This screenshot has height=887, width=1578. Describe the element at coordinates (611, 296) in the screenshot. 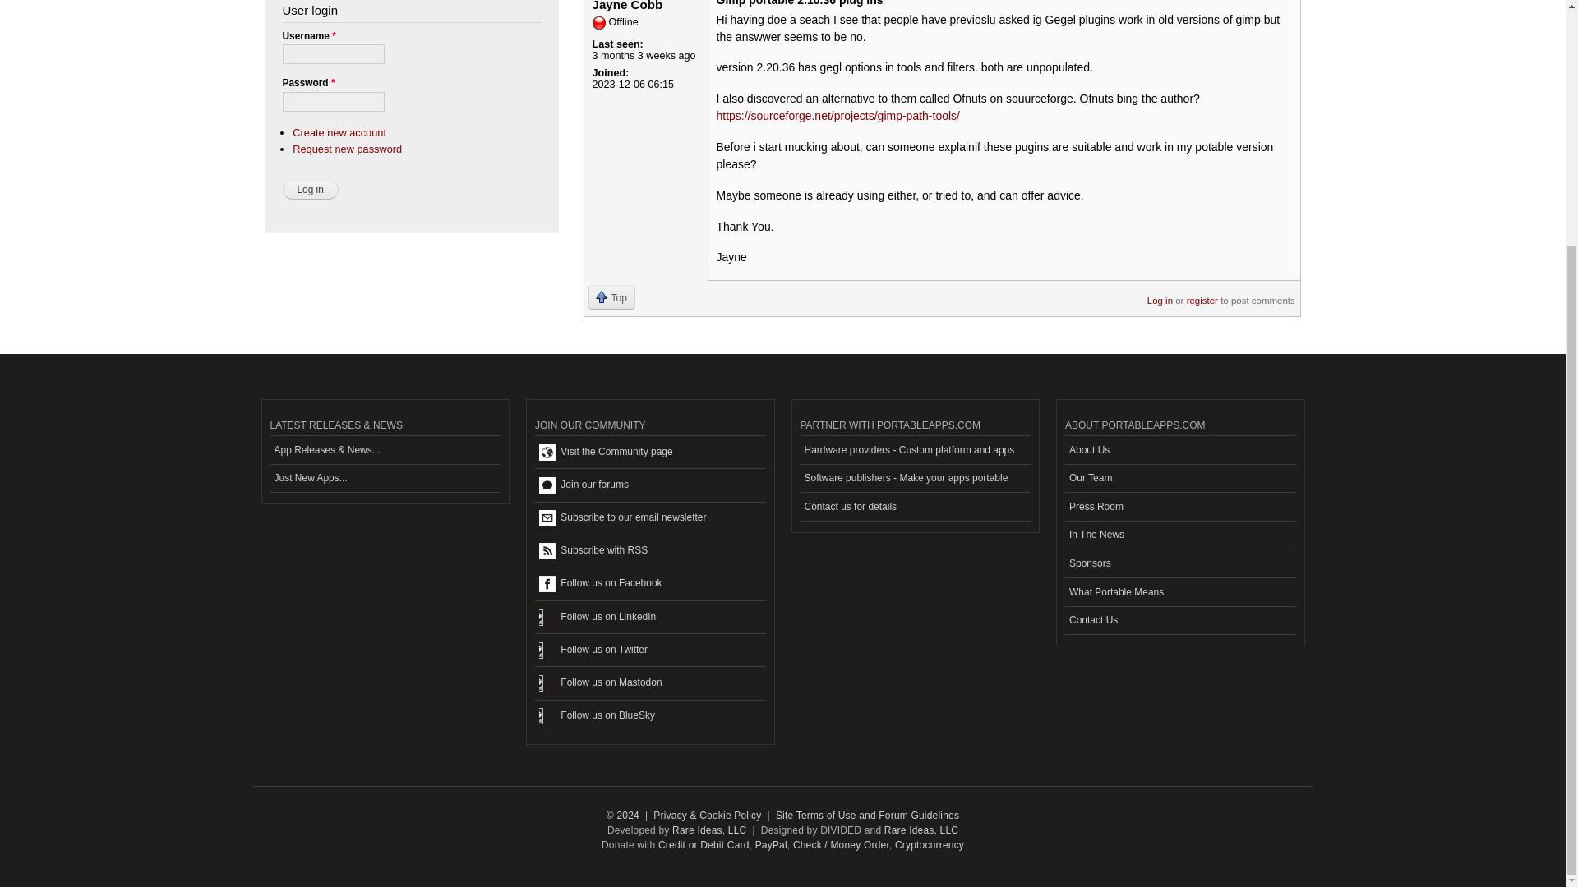

I see `Top` at that location.